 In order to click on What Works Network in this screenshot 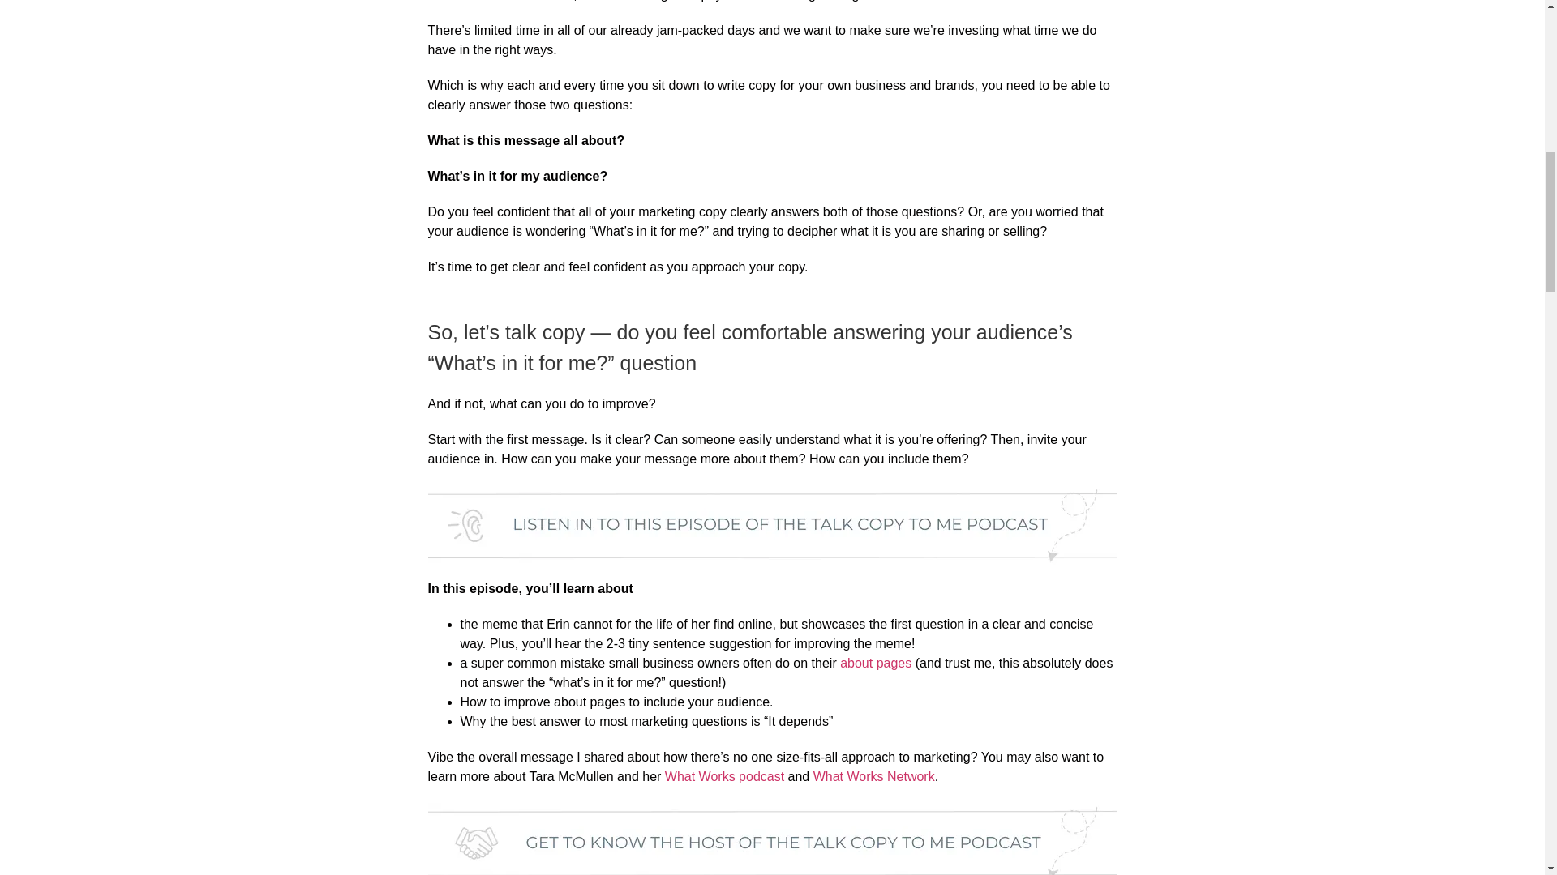, I will do `click(874, 776)`.